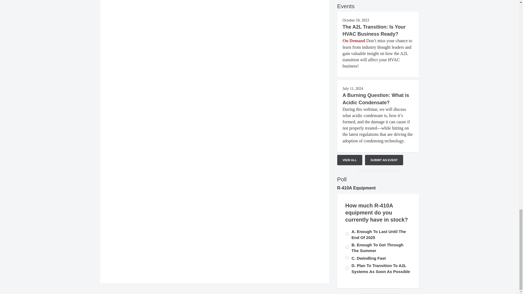 The image size is (523, 294). Describe the element at coordinates (347, 247) in the screenshot. I see `596` at that location.